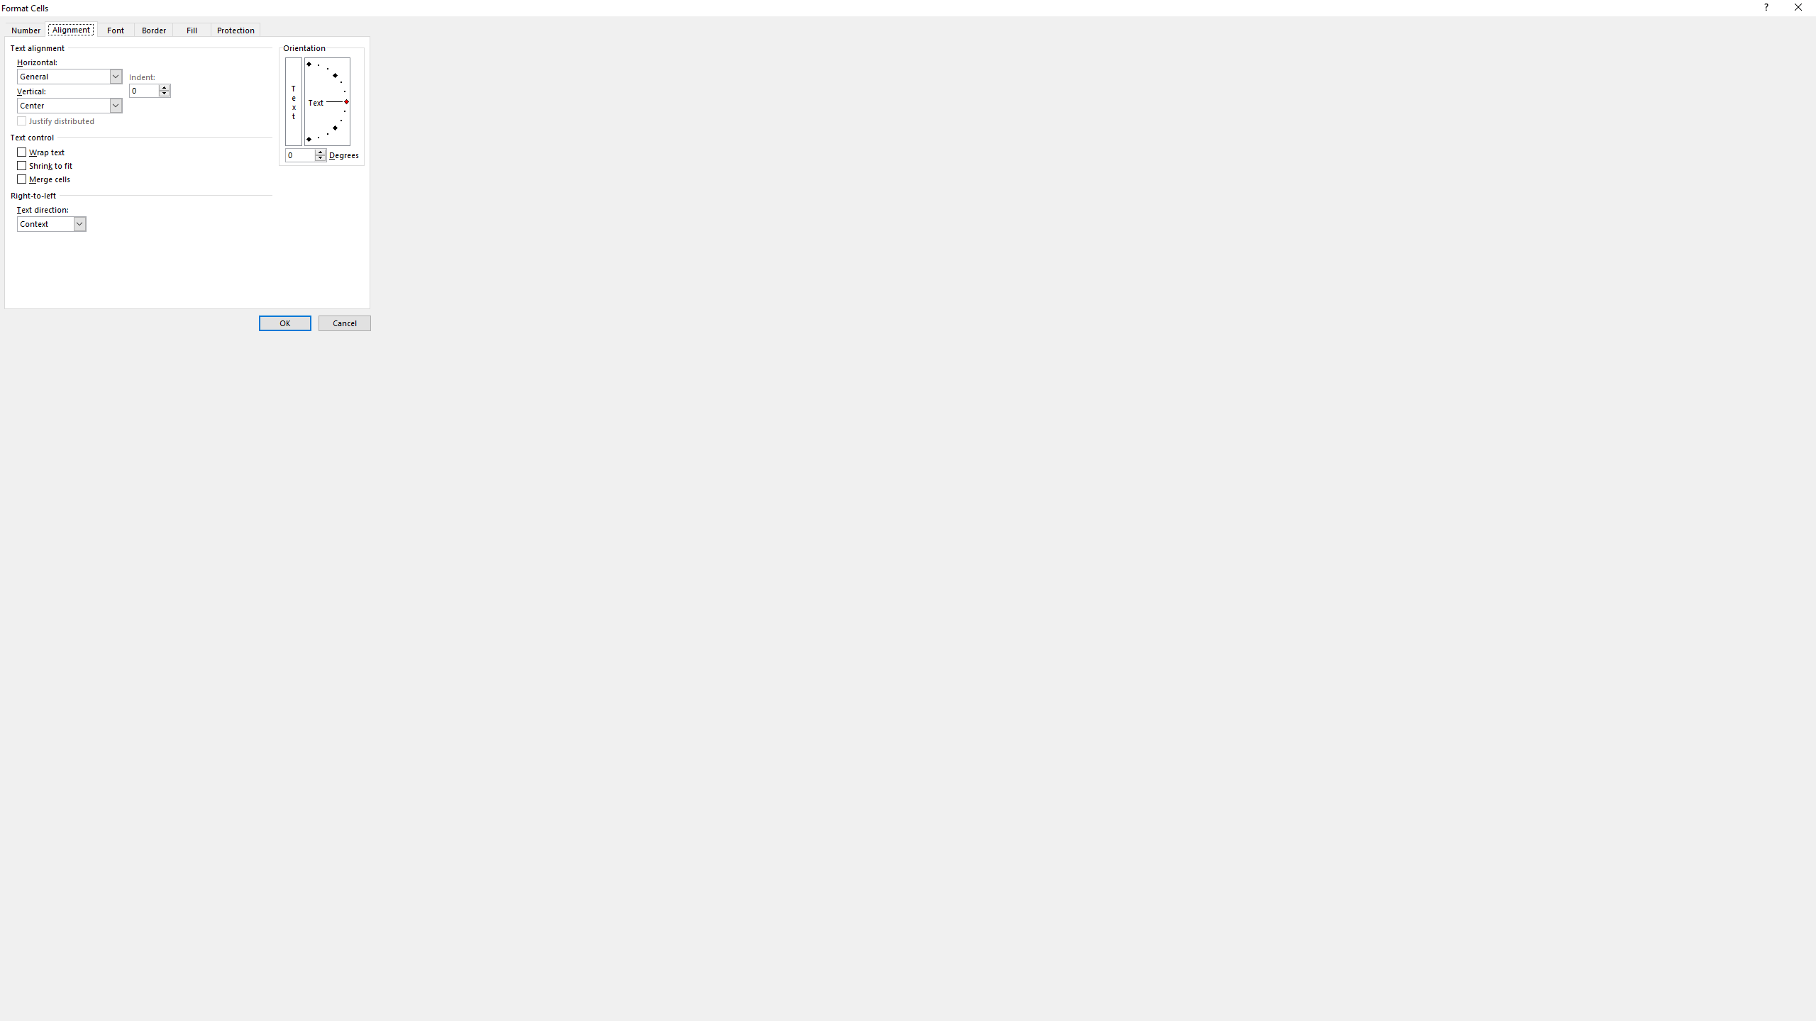 This screenshot has height=1021, width=1816. I want to click on Font, so click(115, 28).